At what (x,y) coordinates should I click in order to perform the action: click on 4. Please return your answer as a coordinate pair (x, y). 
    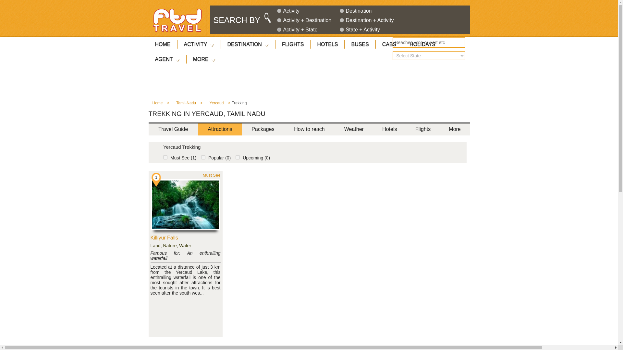
    Looking at the image, I should click on (341, 20).